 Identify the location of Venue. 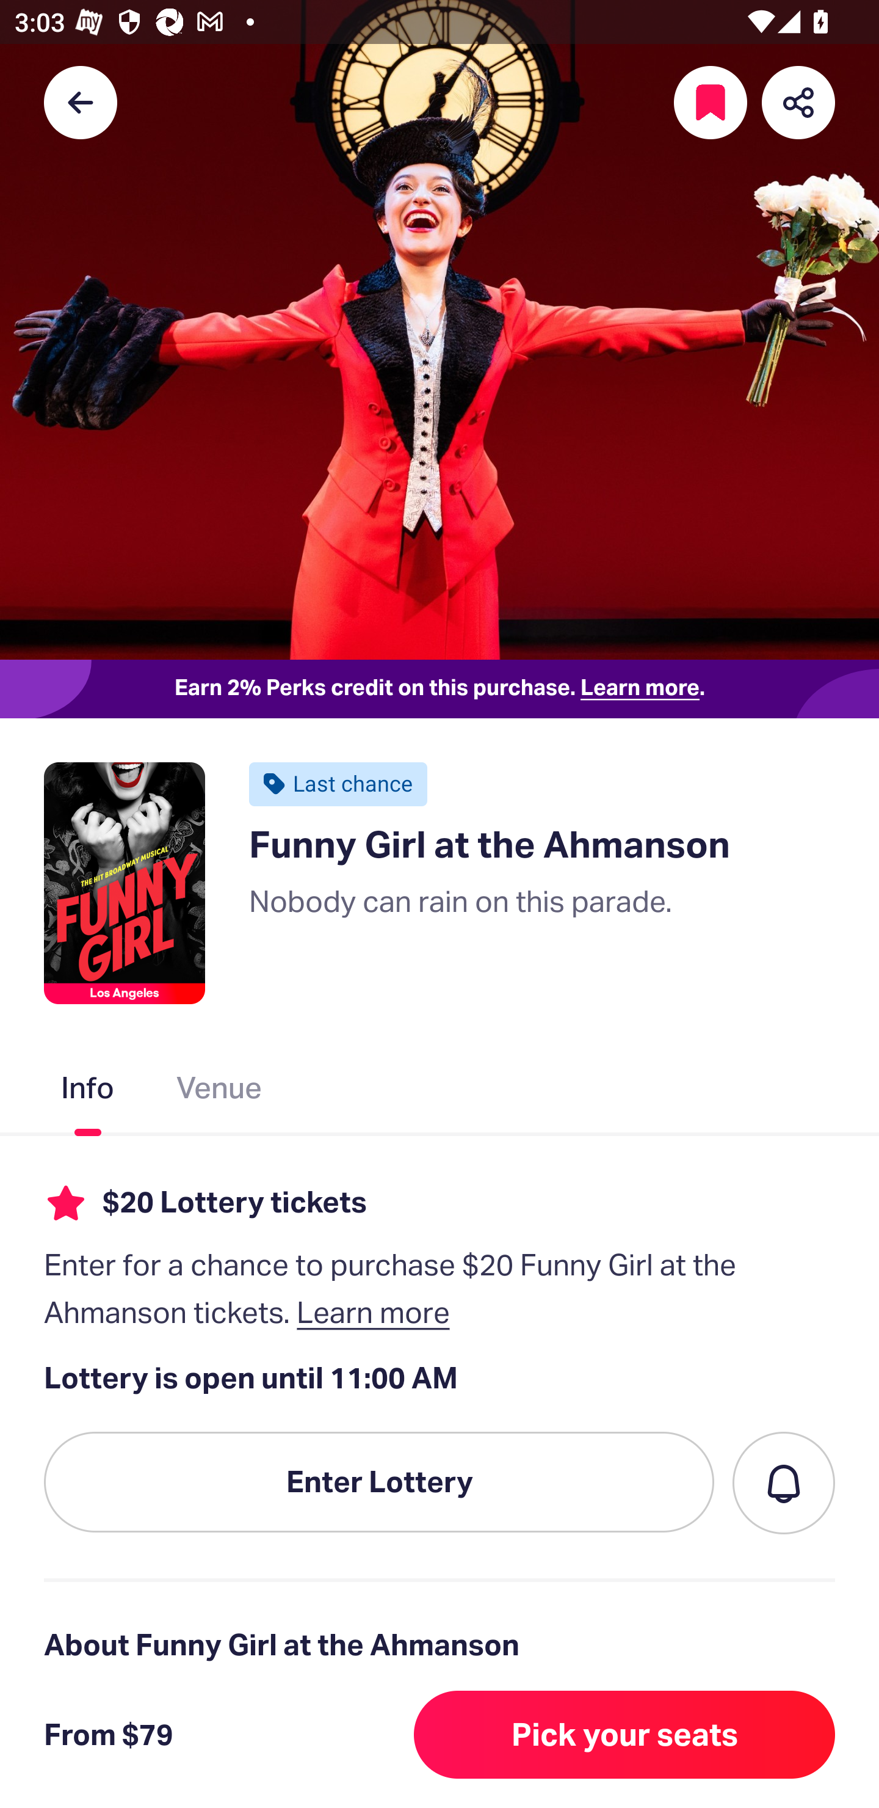
(220, 1092).